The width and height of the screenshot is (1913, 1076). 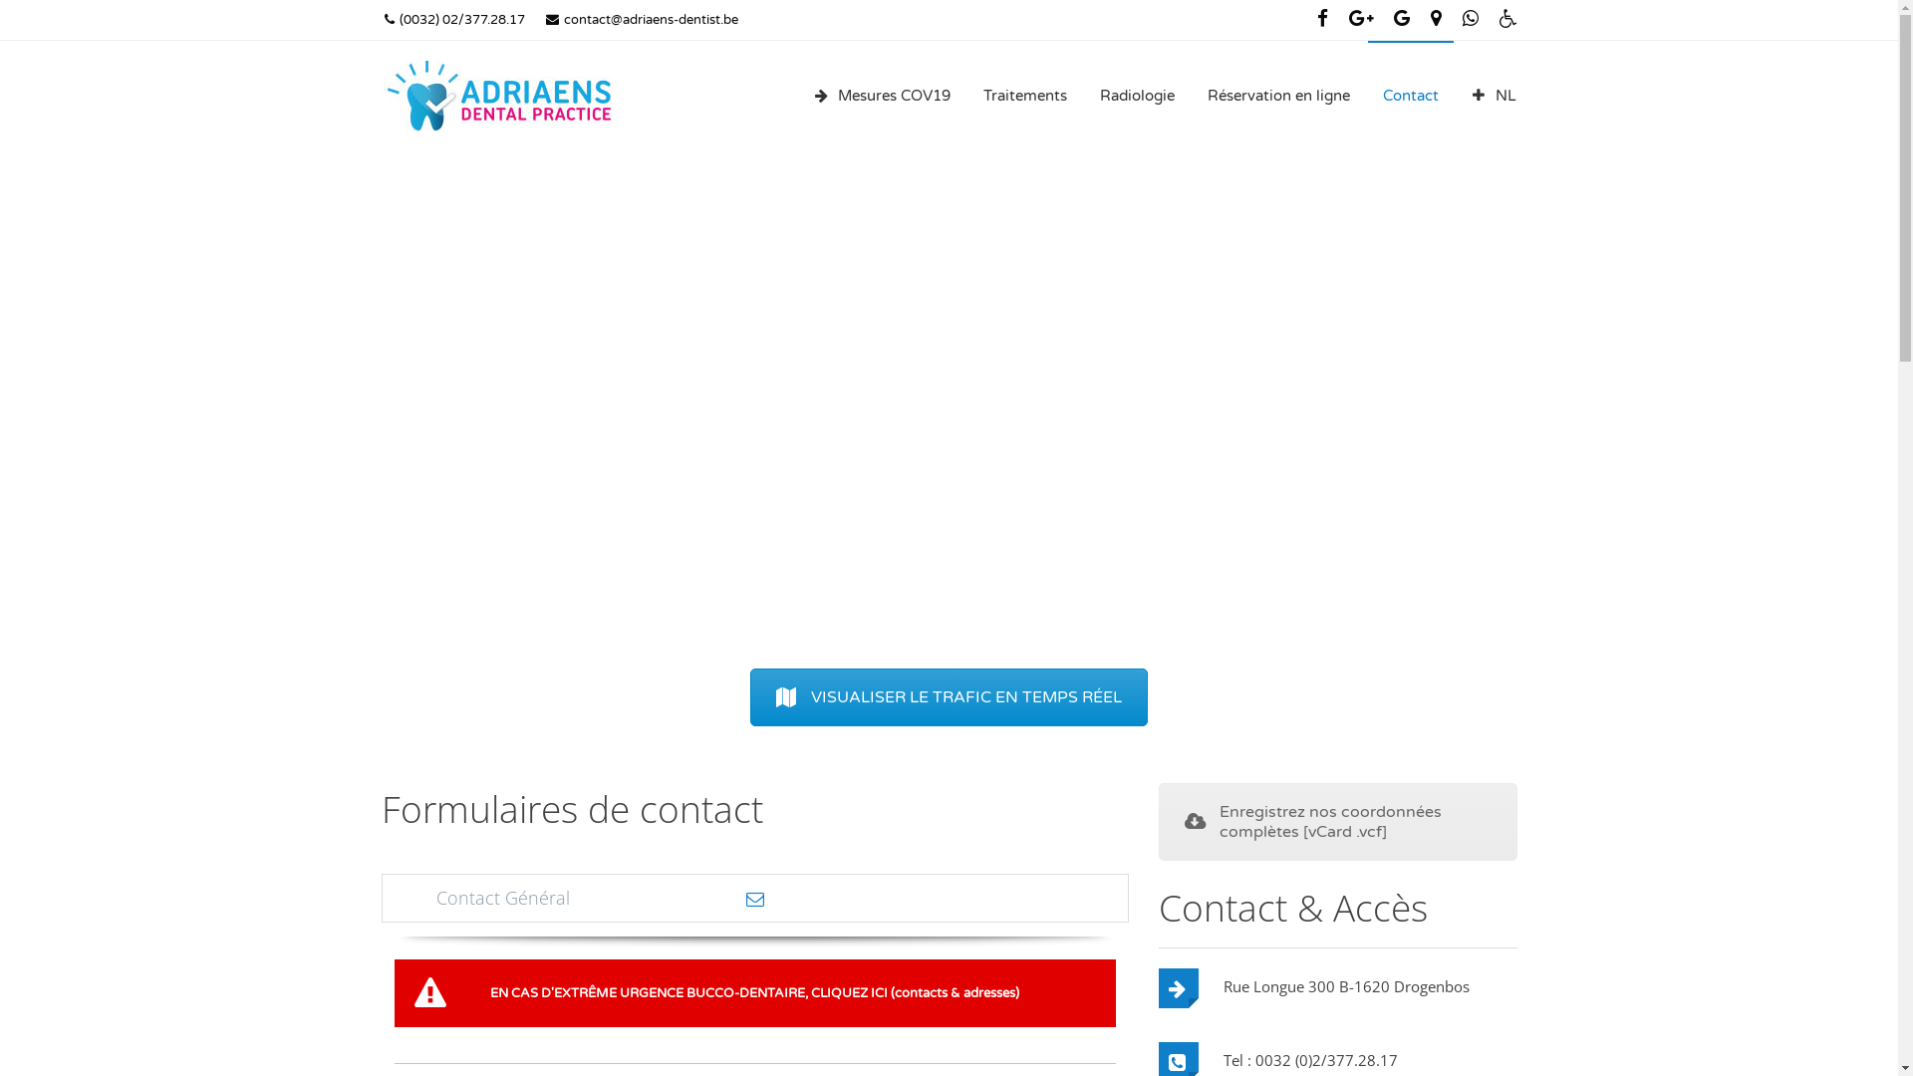 What do you see at coordinates (1410, 96) in the screenshot?
I see `Contact` at bounding box center [1410, 96].